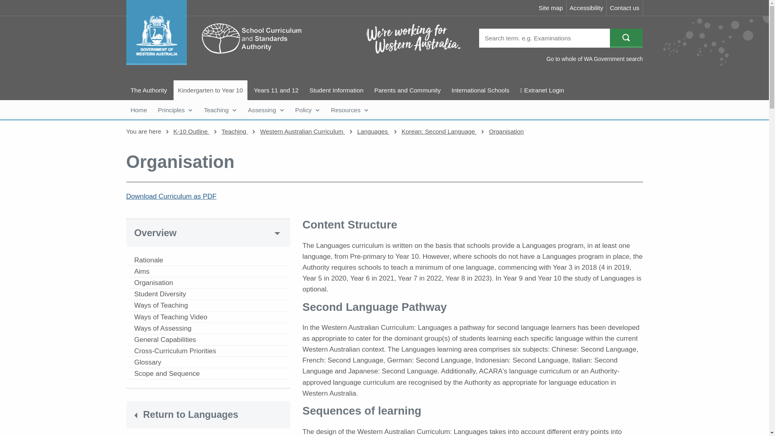 This screenshot has height=436, width=775. Describe the element at coordinates (544, 38) in the screenshot. I see `Search Field` at that location.